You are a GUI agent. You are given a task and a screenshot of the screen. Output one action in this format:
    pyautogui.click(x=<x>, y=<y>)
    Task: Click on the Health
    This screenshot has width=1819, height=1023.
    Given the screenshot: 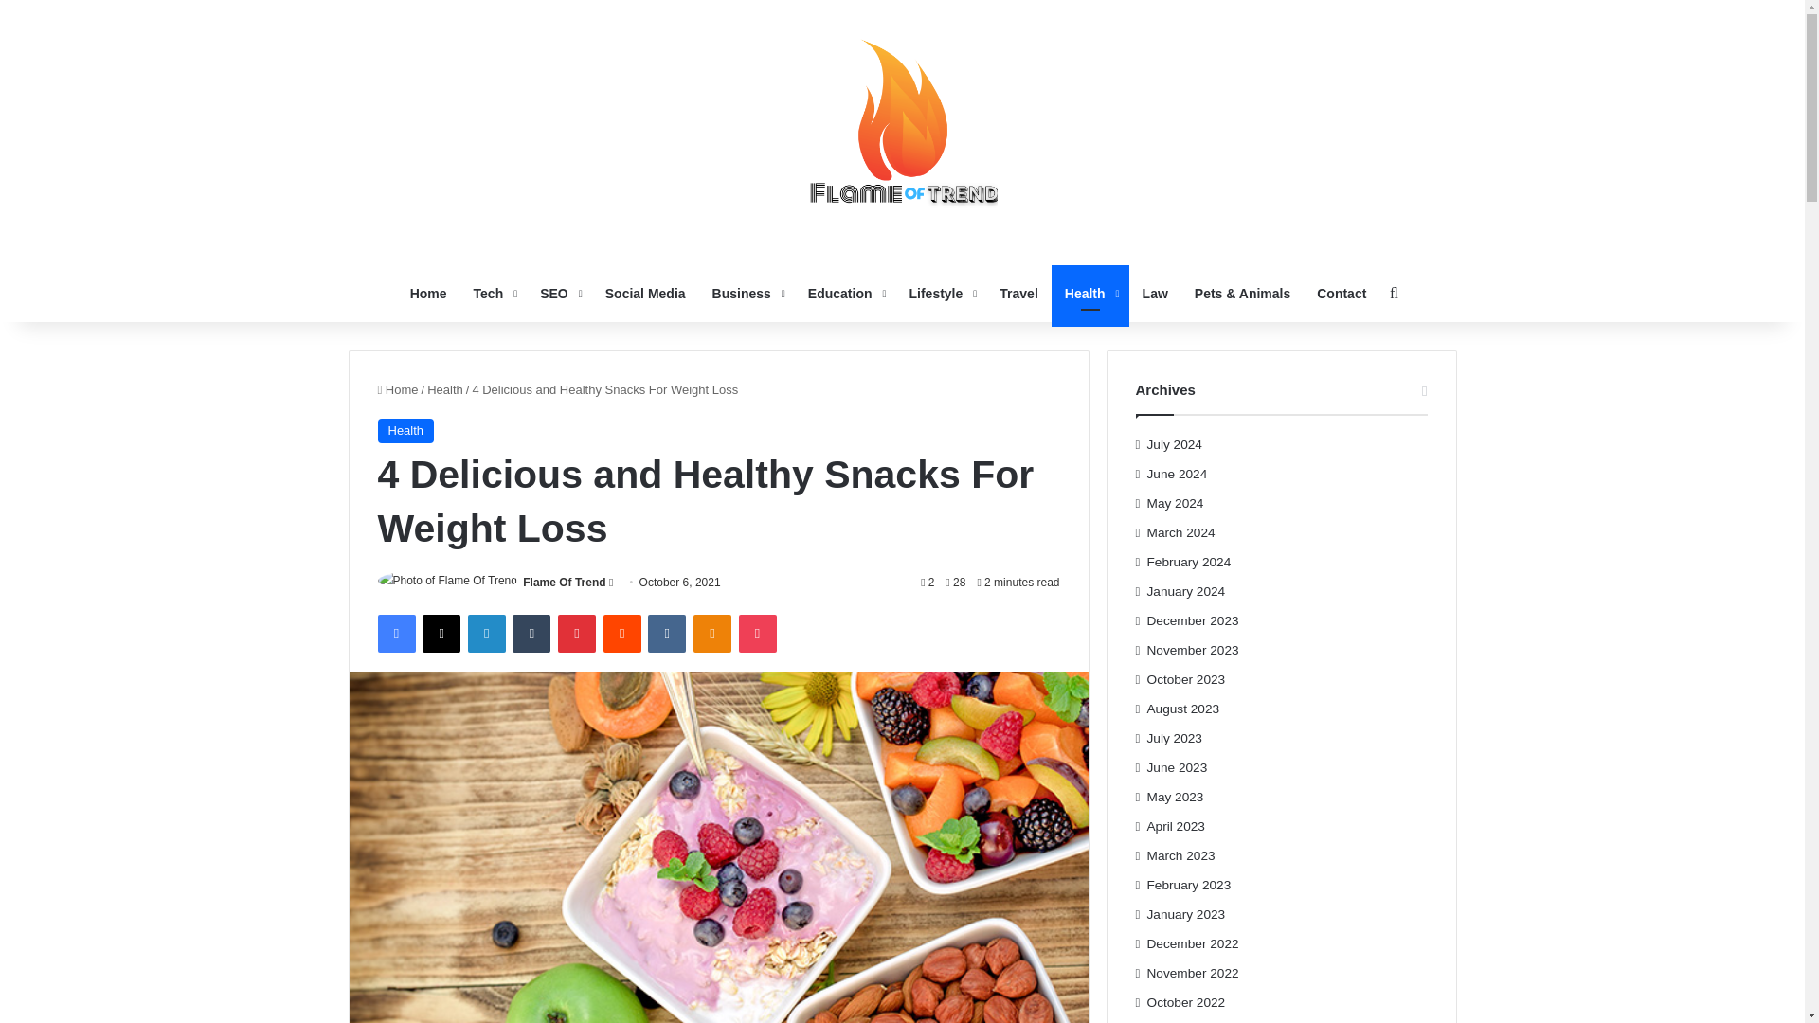 What is the action you would take?
    pyautogui.click(x=405, y=430)
    